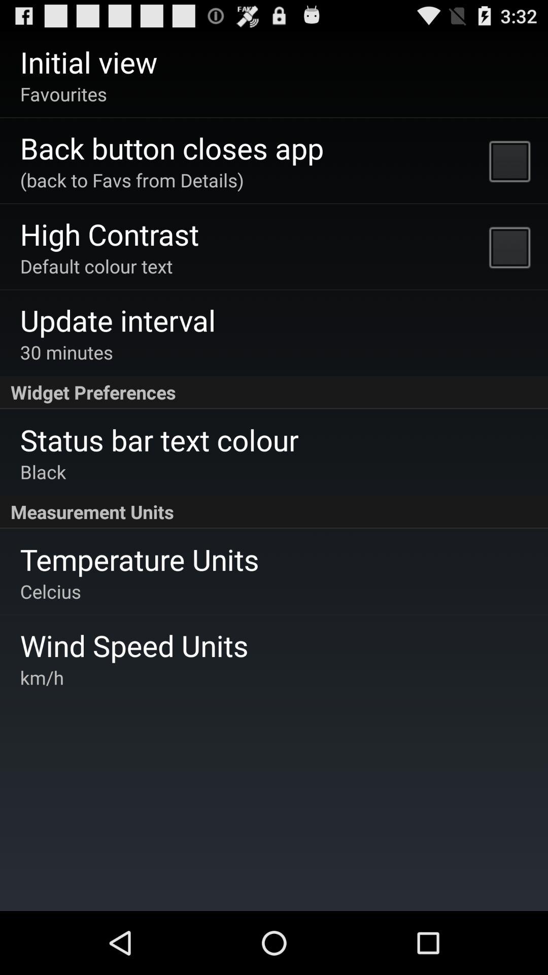  I want to click on tap measurement units app, so click(274, 512).